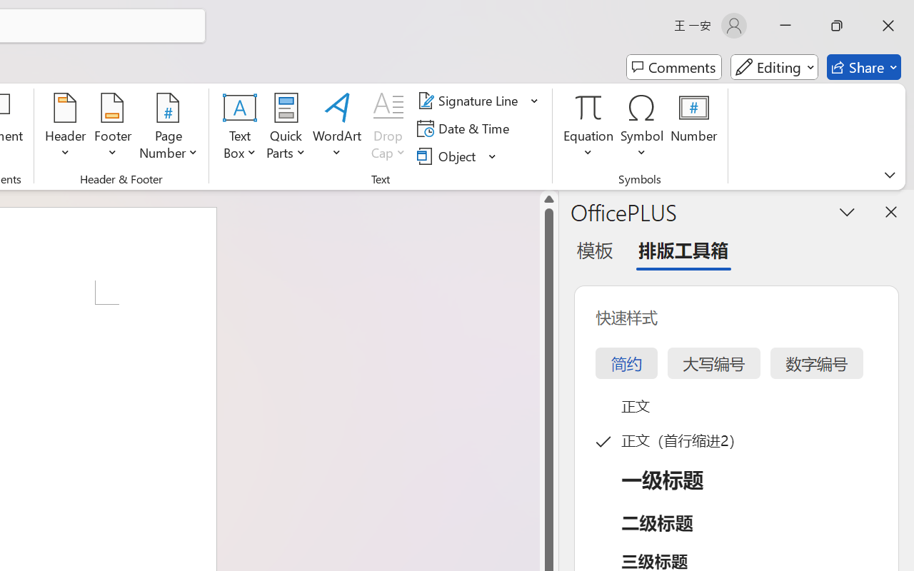  What do you see at coordinates (113, 128) in the screenshot?
I see `Footer` at bounding box center [113, 128].